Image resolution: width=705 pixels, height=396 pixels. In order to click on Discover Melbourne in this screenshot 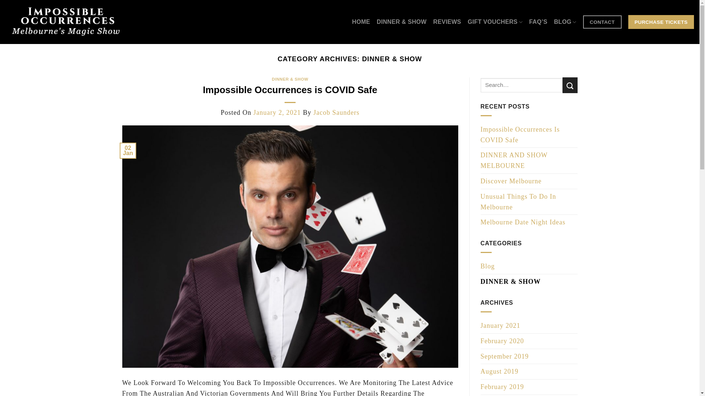, I will do `click(511, 181)`.